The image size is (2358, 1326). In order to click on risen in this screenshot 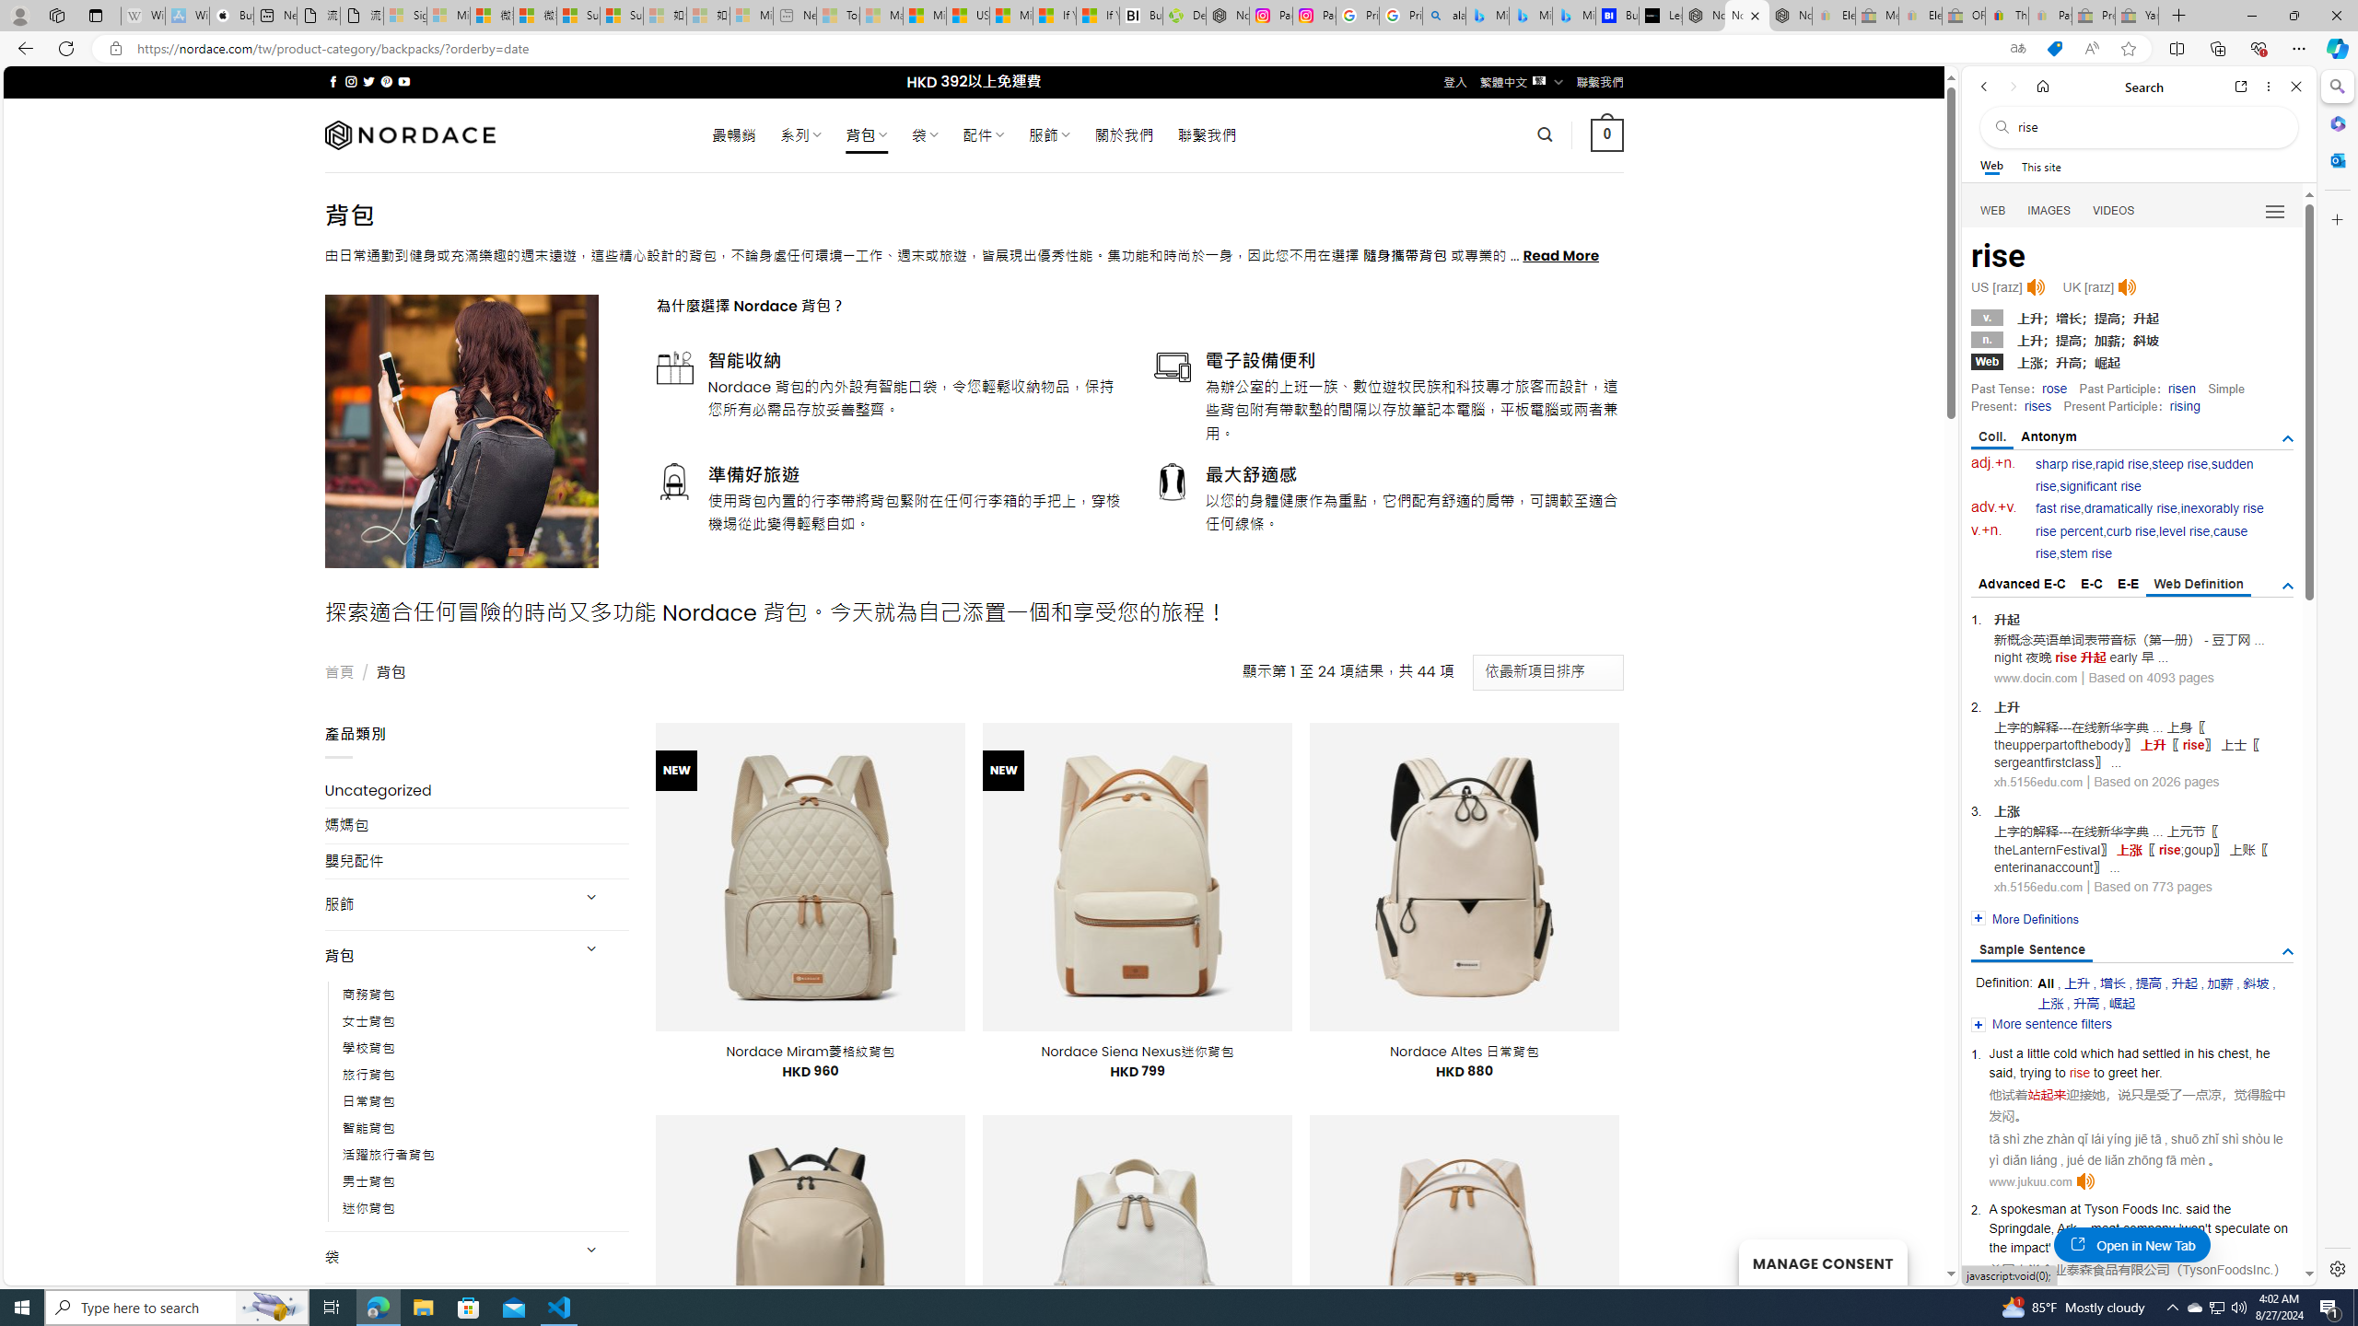, I will do `click(2181, 389)`.